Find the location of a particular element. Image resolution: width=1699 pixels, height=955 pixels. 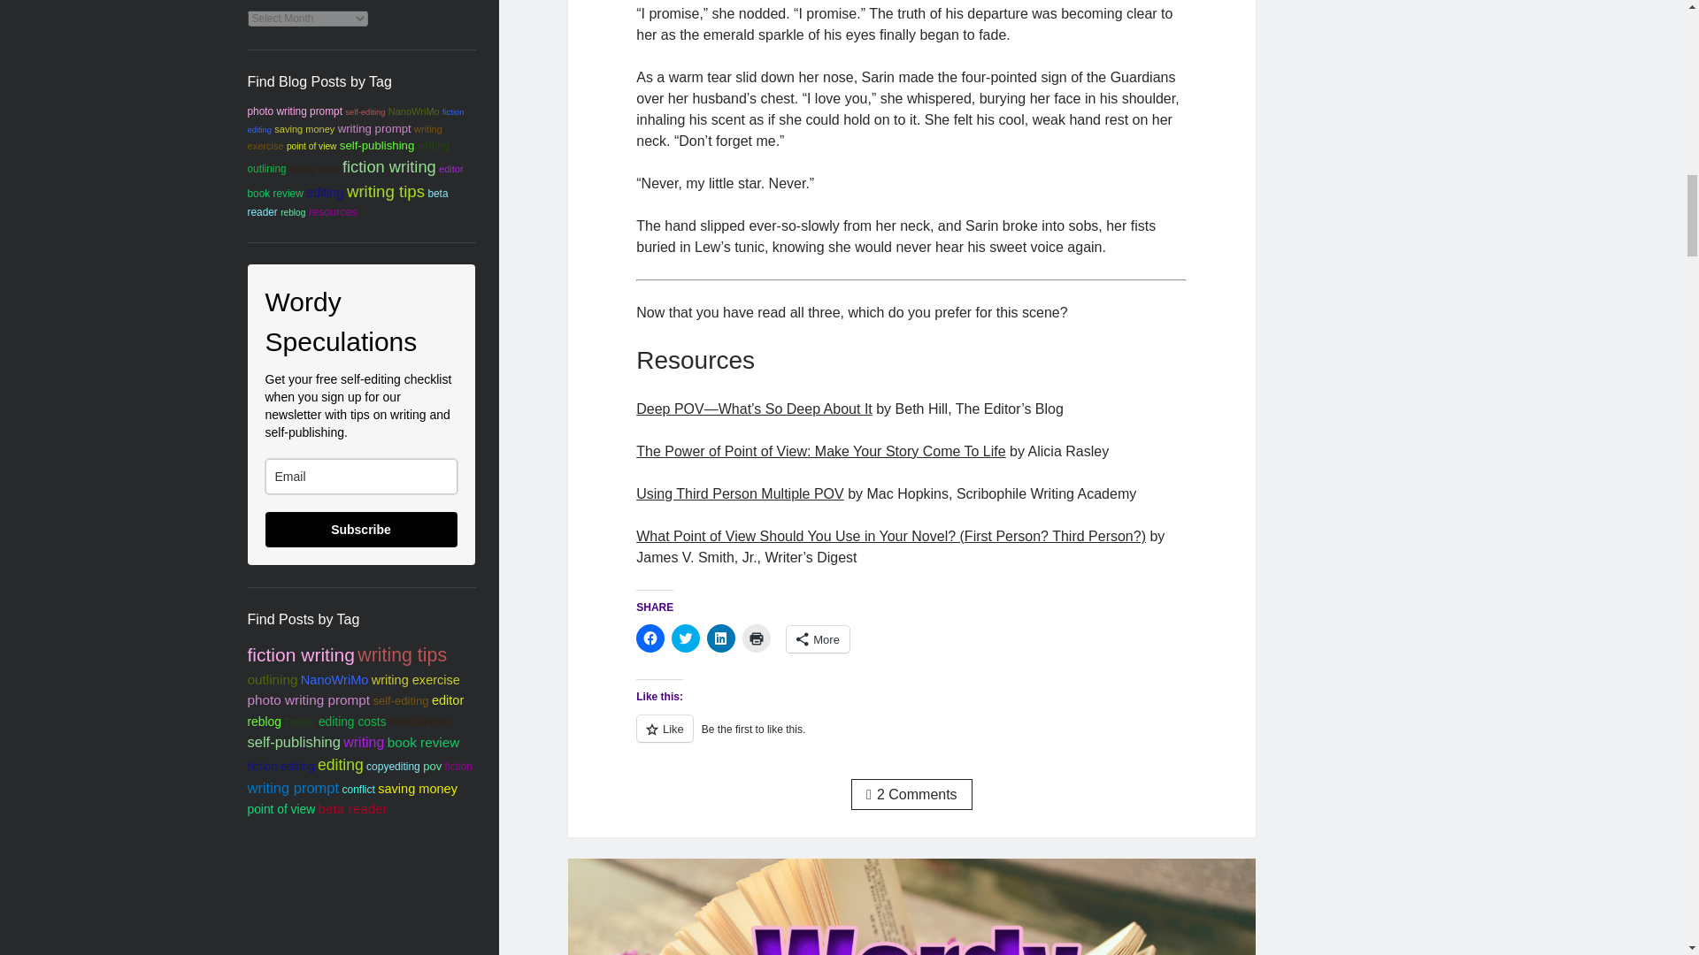

Click to share on Facebook is located at coordinates (650, 638).